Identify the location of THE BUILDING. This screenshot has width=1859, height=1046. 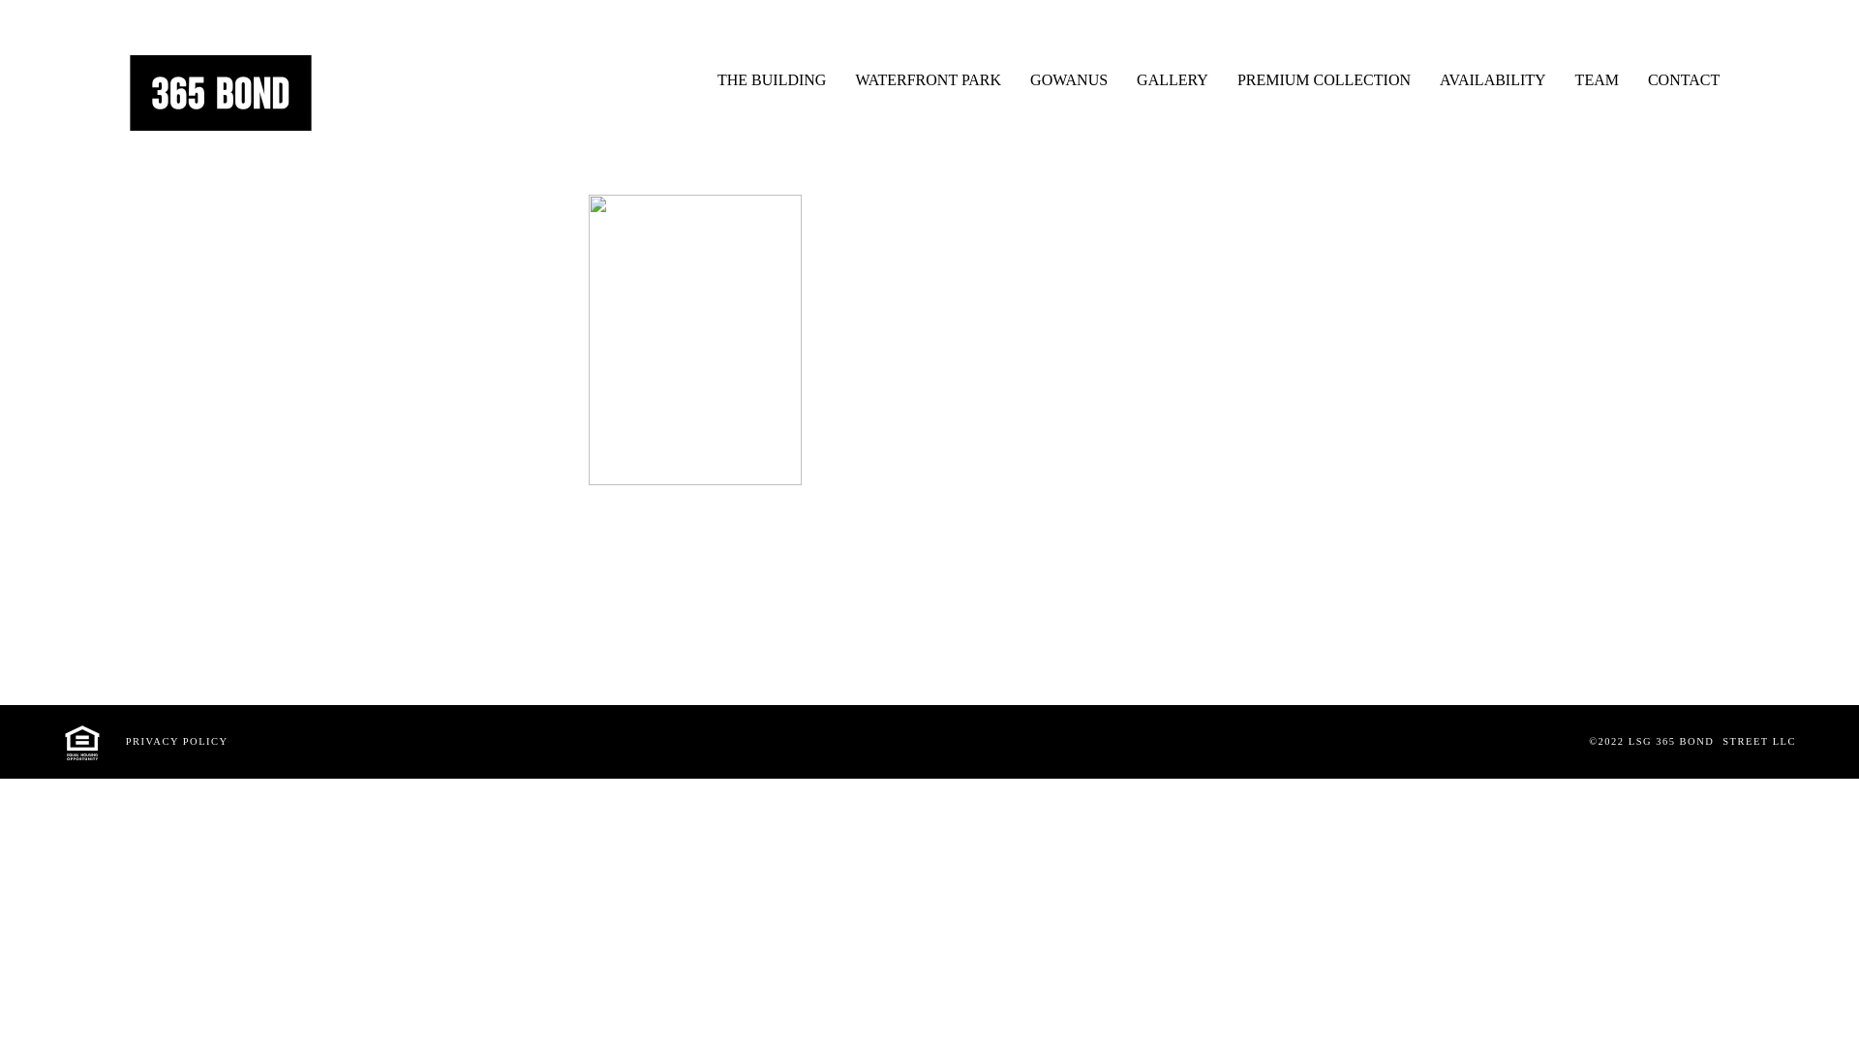
(772, 75).